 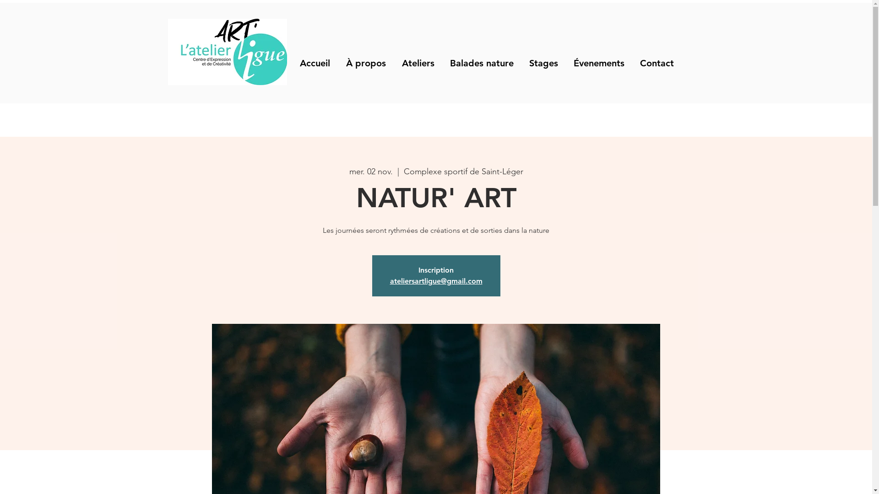 What do you see at coordinates (315, 63) in the screenshot?
I see `Accueil` at bounding box center [315, 63].